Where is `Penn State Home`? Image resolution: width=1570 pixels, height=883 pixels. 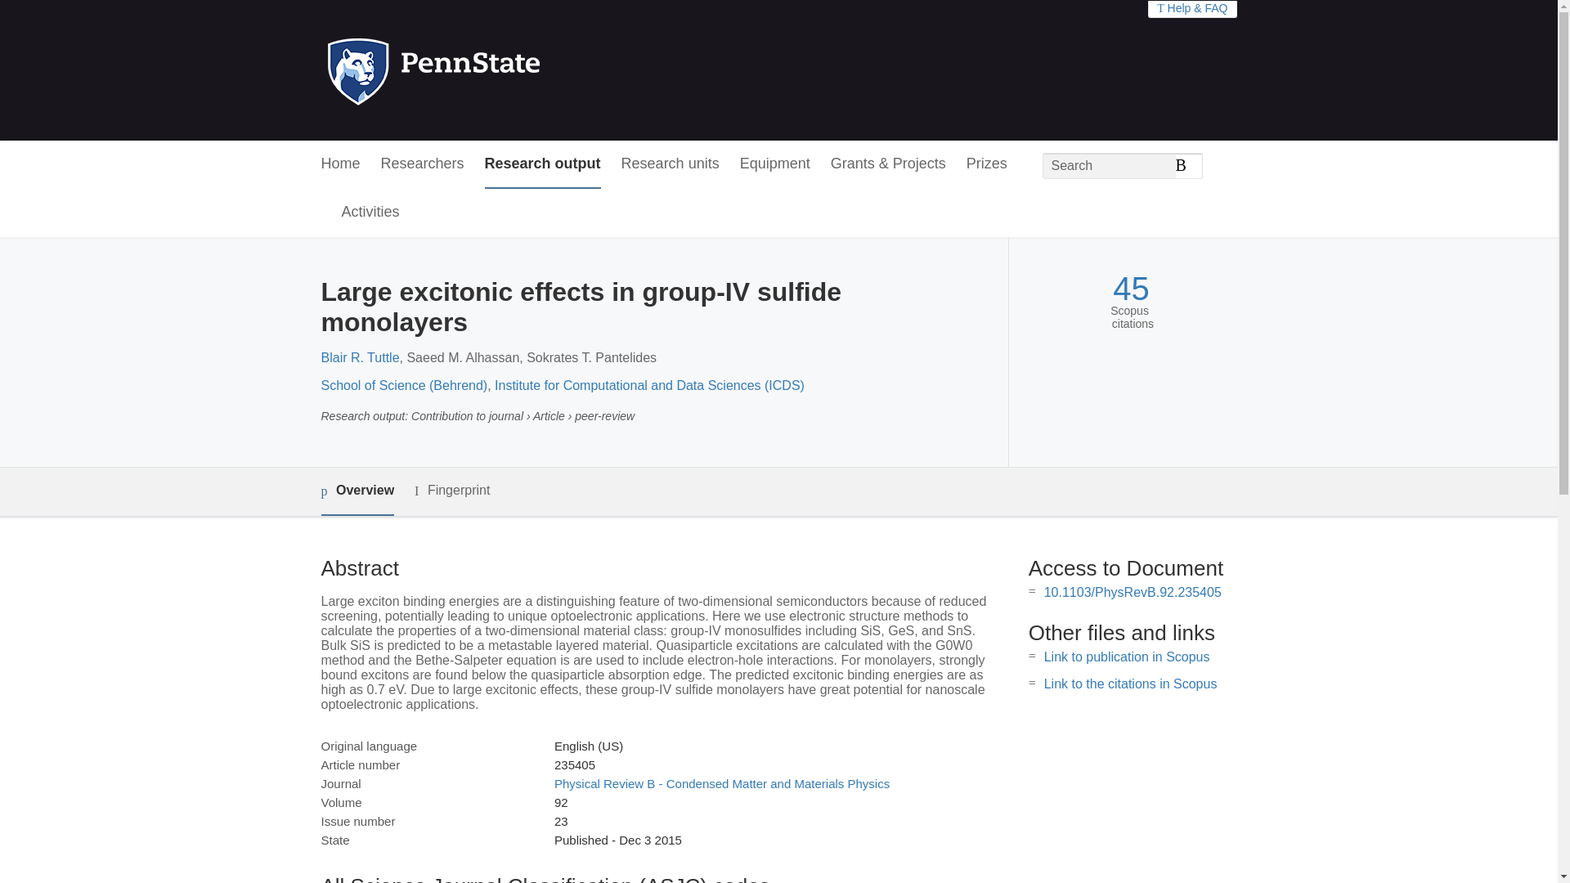
Penn State Home is located at coordinates (504, 70).